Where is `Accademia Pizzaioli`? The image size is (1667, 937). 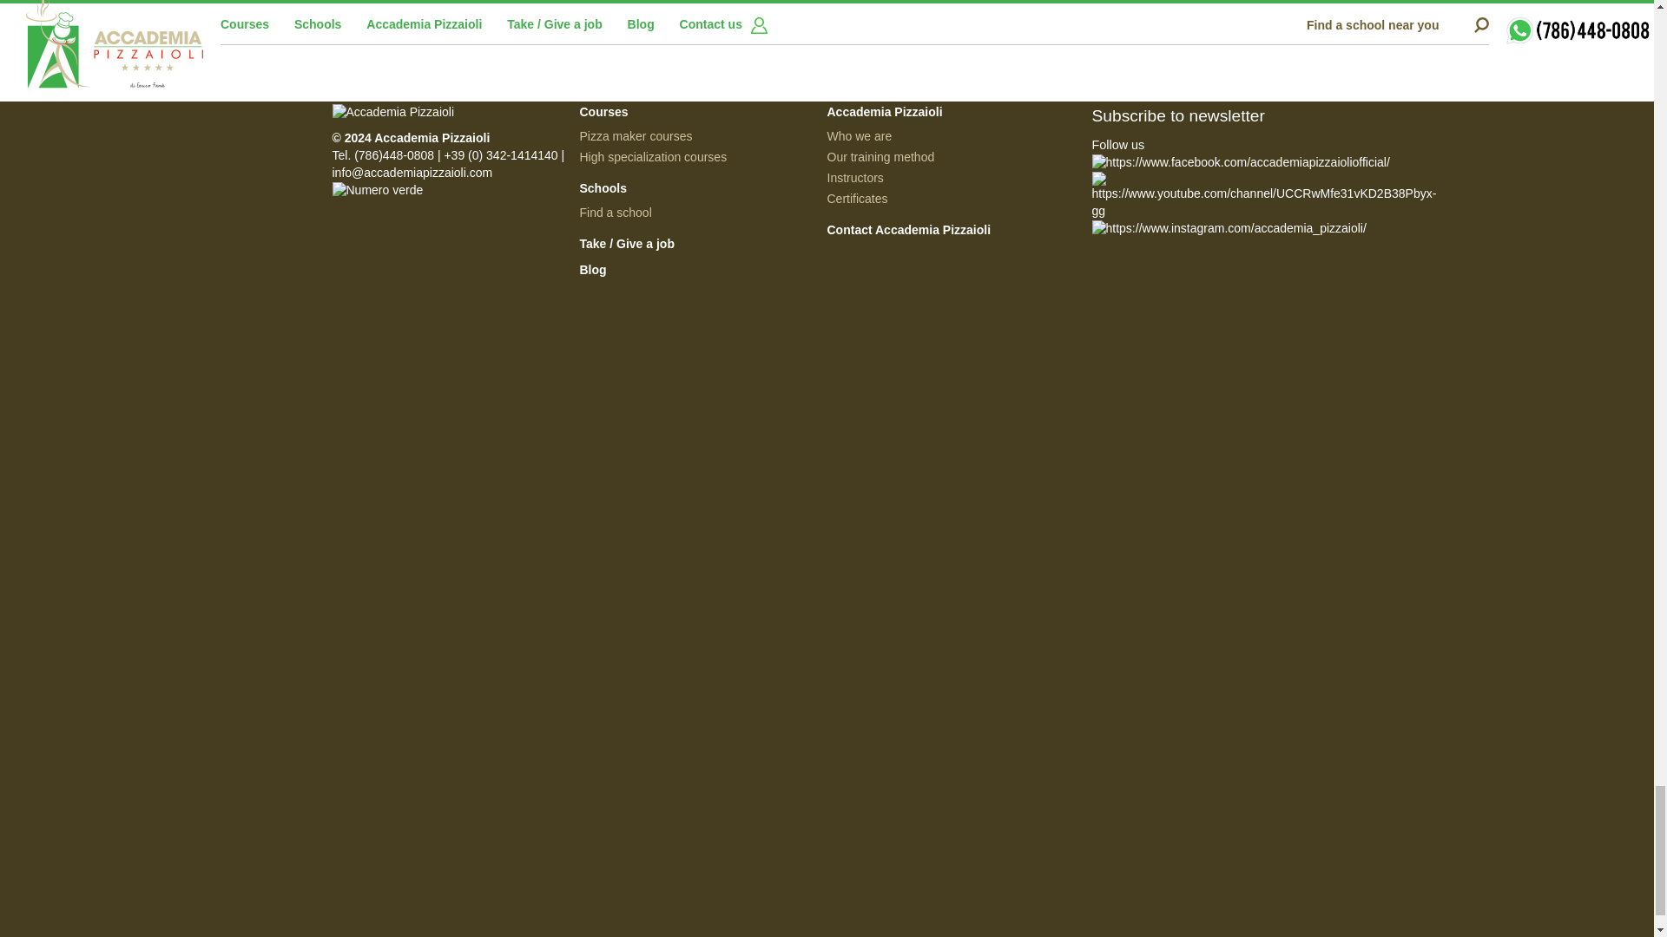
Accademia Pizzaioli is located at coordinates (449, 113).